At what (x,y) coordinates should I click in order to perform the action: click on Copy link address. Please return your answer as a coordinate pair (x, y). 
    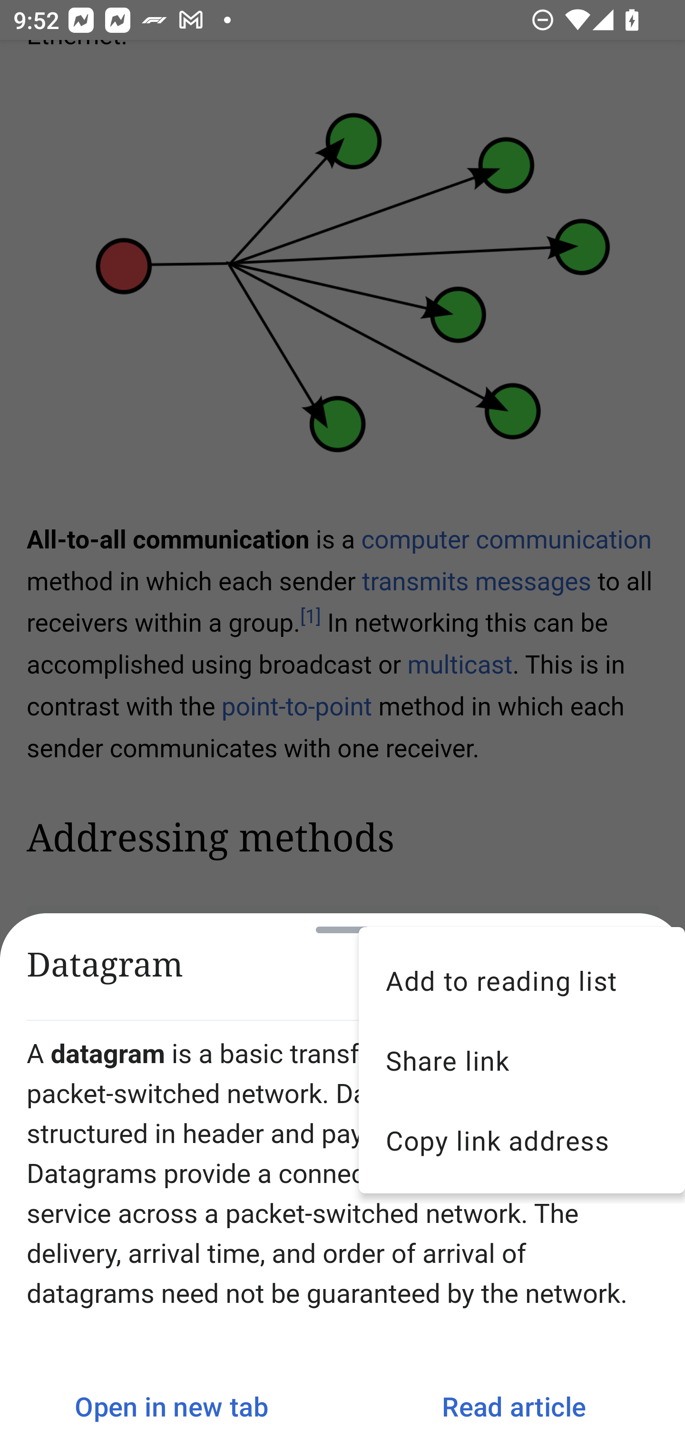
    Looking at the image, I should click on (522, 1140).